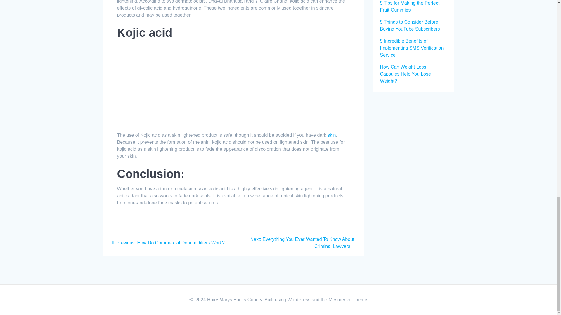  Describe the element at coordinates (331, 135) in the screenshot. I see `skin` at that location.